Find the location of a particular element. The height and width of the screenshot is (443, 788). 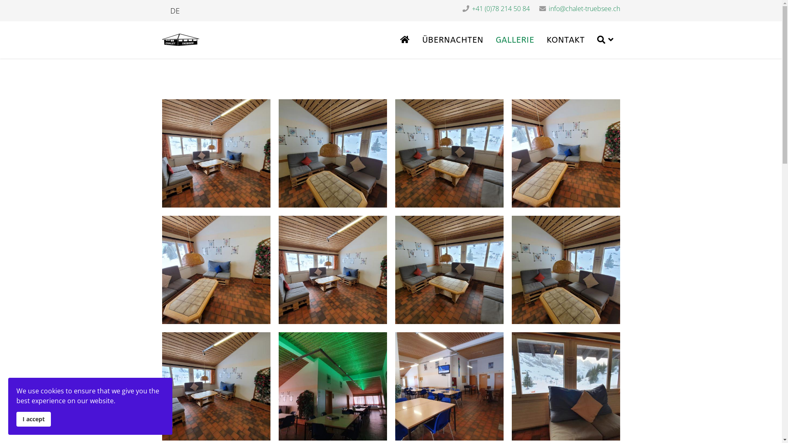

Aufenthalt 19 is located at coordinates (449, 386).